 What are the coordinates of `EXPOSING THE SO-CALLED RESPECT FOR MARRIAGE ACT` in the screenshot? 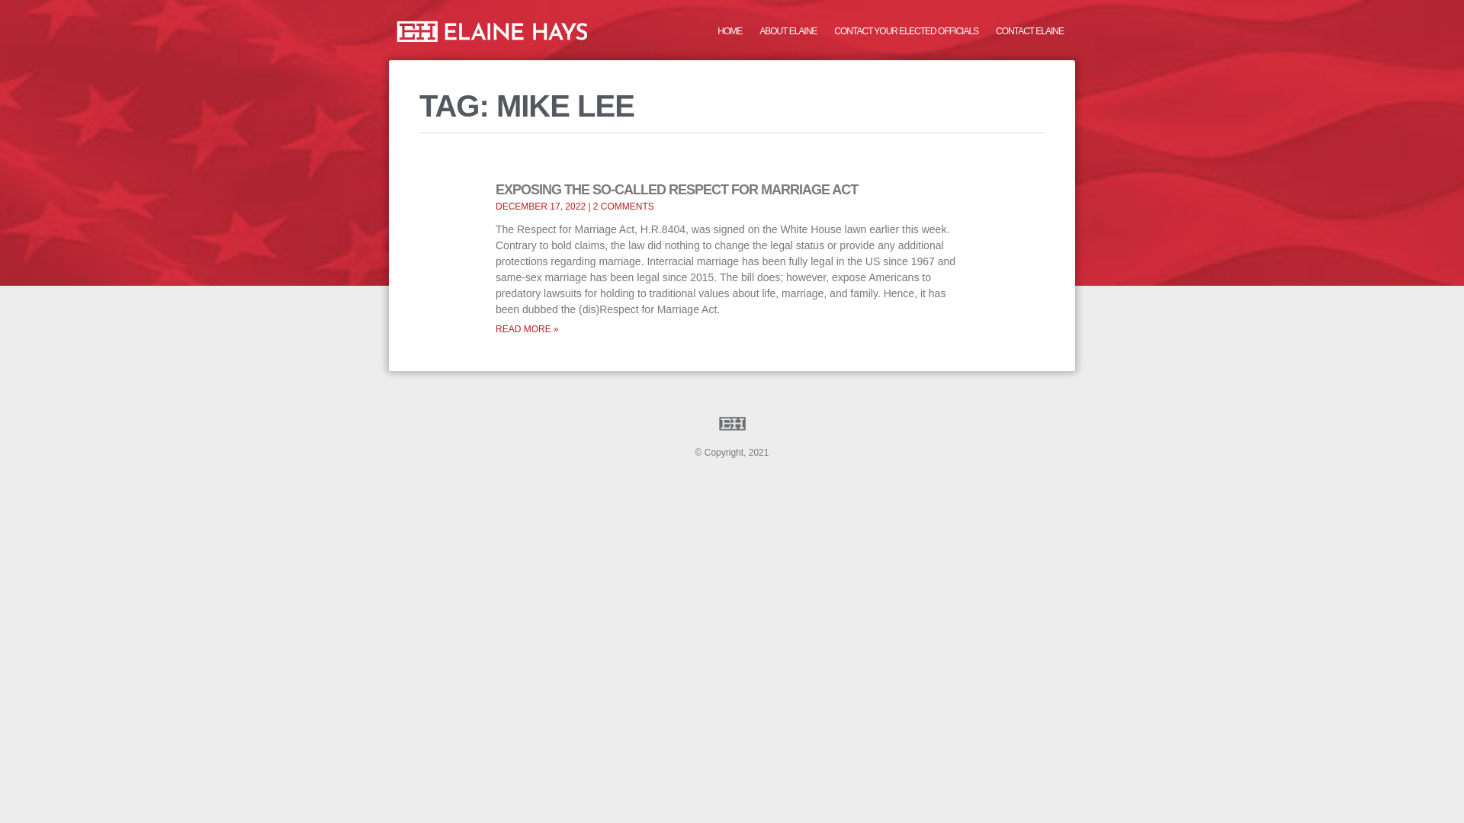 It's located at (677, 189).